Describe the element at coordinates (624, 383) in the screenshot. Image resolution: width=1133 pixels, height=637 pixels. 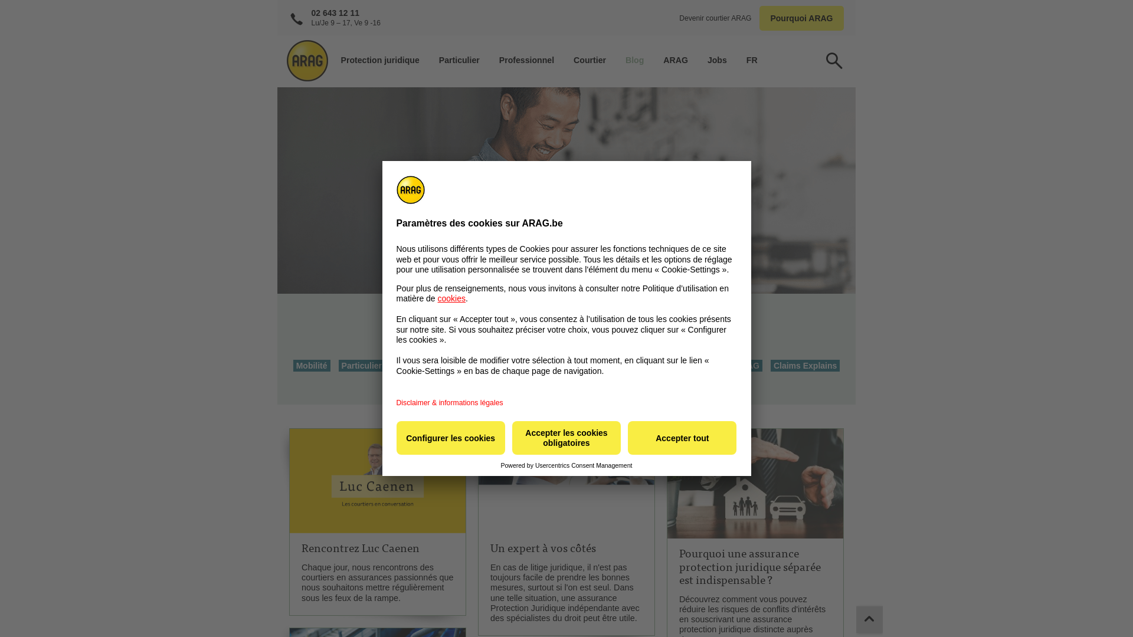
I see `Diverse` at that location.